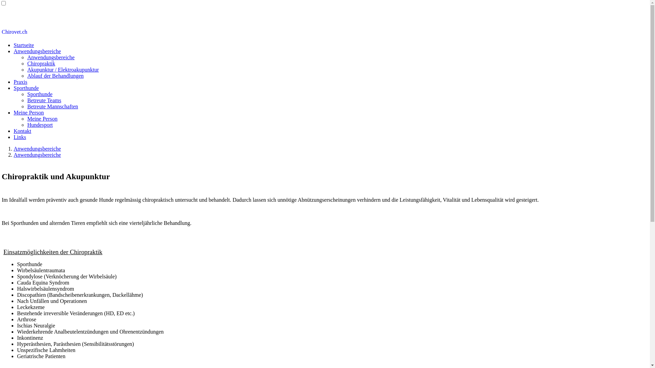 Image resolution: width=655 pixels, height=368 pixels. I want to click on Links, so click(20, 137).